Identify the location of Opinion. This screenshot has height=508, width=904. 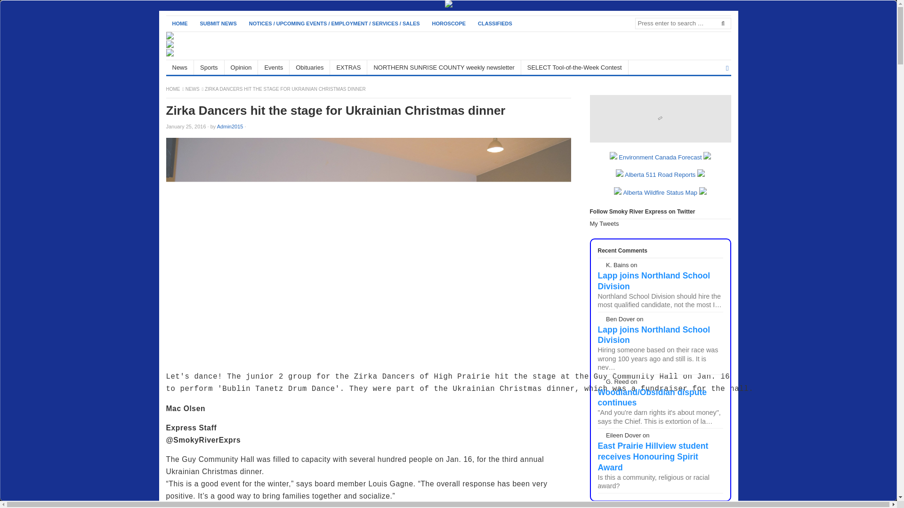
(241, 67).